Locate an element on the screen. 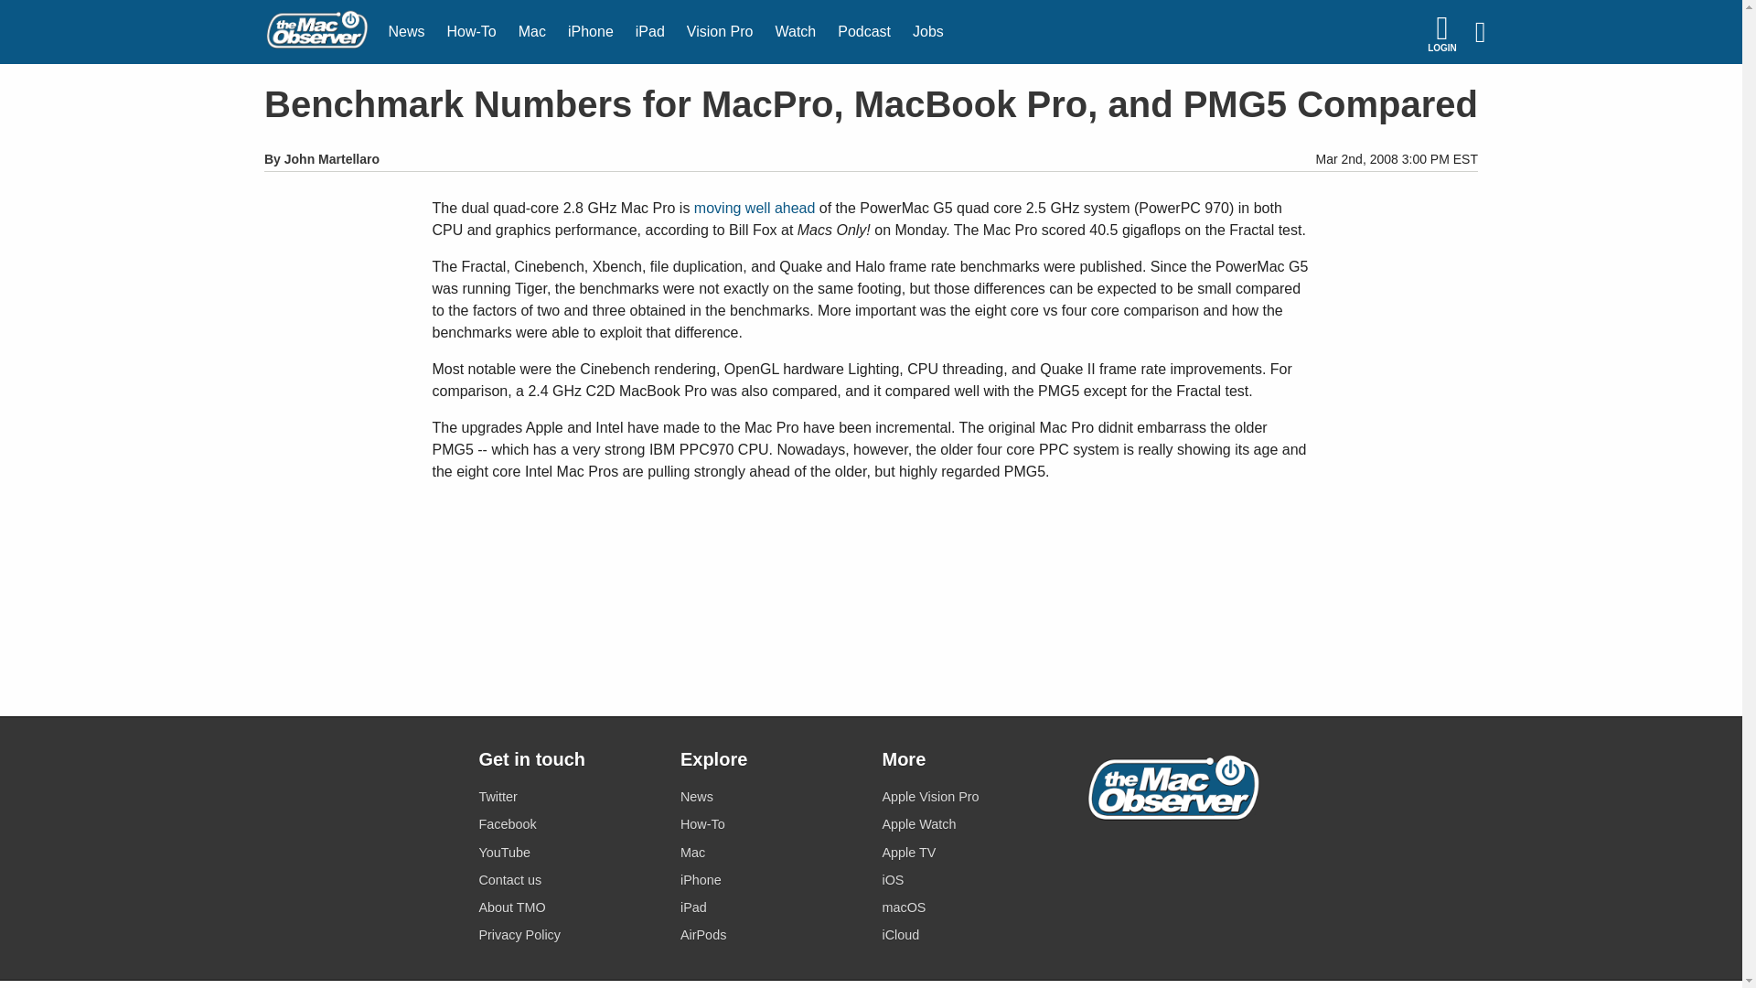  News is located at coordinates (406, 32).